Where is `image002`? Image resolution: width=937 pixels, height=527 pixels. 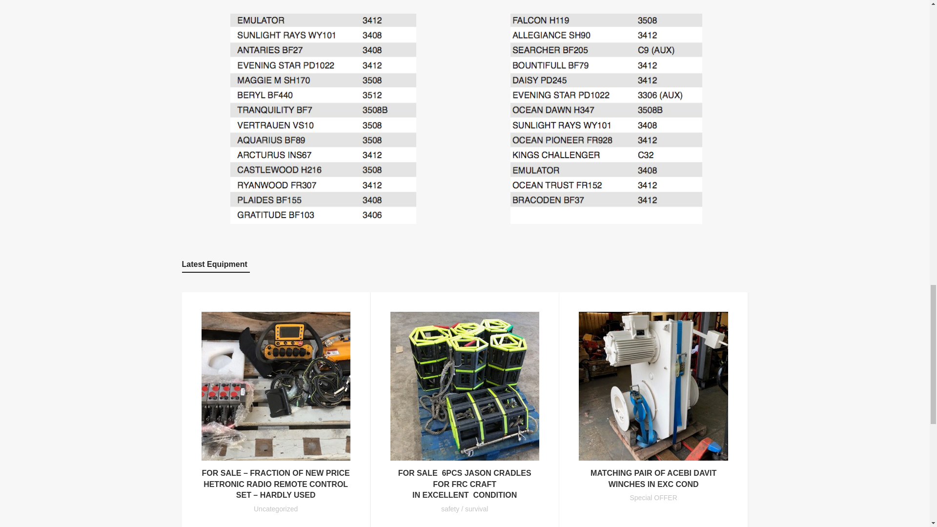 image002 is located at coordinates (275, 386).